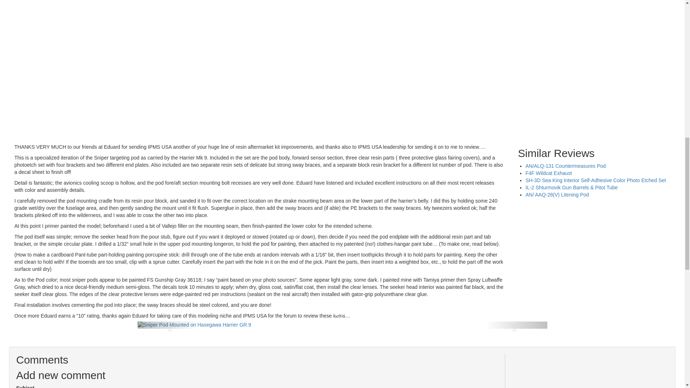  What do you see at coordinates (548, 173) in the screenshot?
I see `F4F Wildcat Exhaust` at bounding box center [548, 173].